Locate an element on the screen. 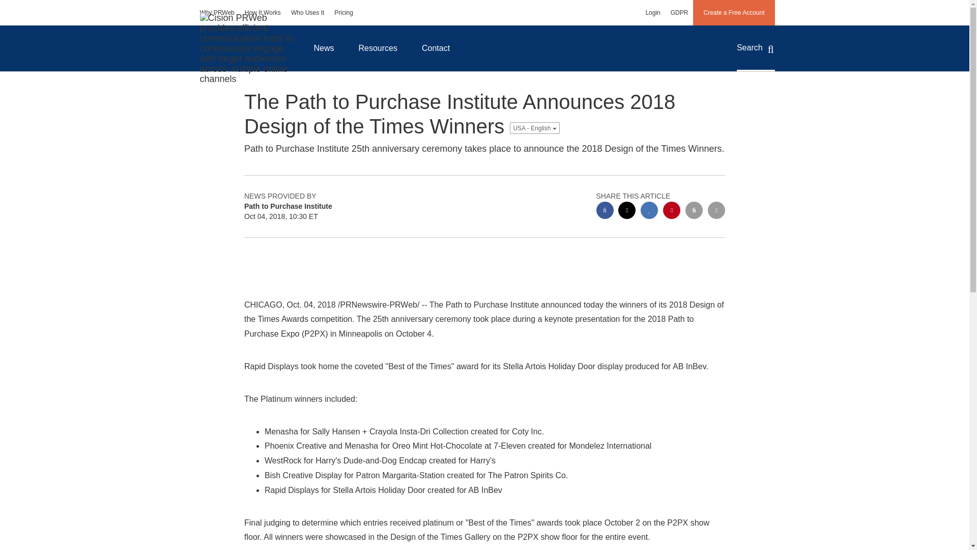  Pricing is located at coordinates (344, 12).